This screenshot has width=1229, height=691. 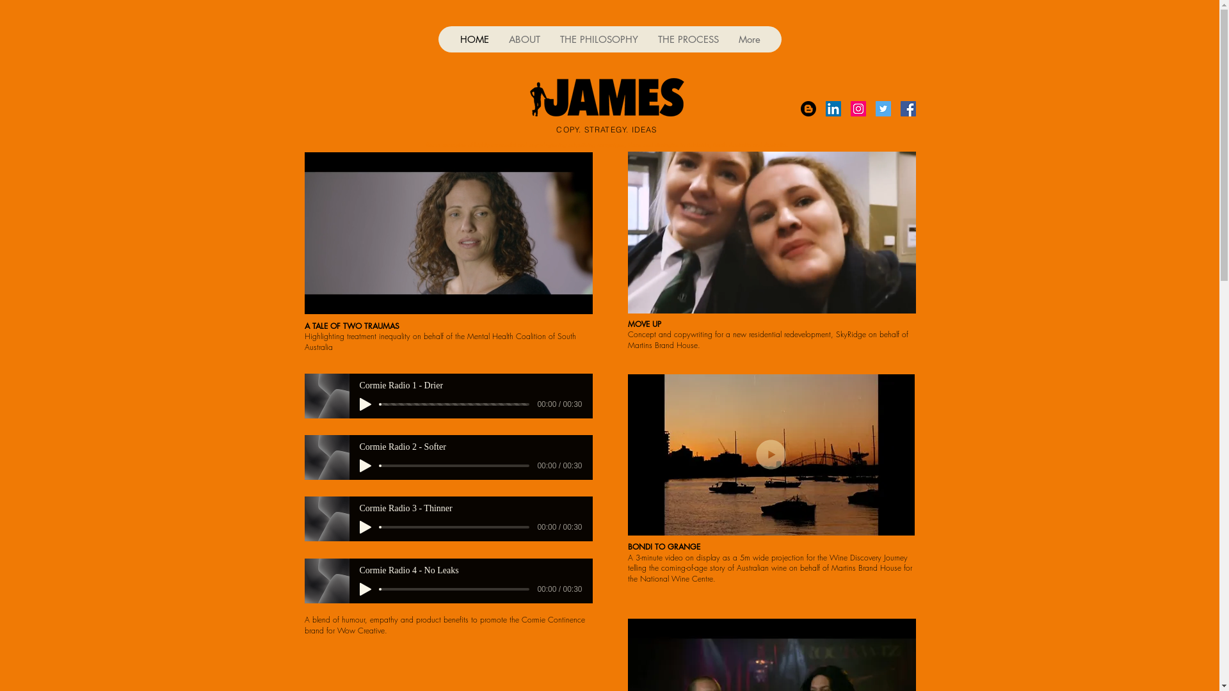 What do you see at coordinates (688, 40) in the screenshot?
I see `THE PROCESS` at bounding box center [688, 40].